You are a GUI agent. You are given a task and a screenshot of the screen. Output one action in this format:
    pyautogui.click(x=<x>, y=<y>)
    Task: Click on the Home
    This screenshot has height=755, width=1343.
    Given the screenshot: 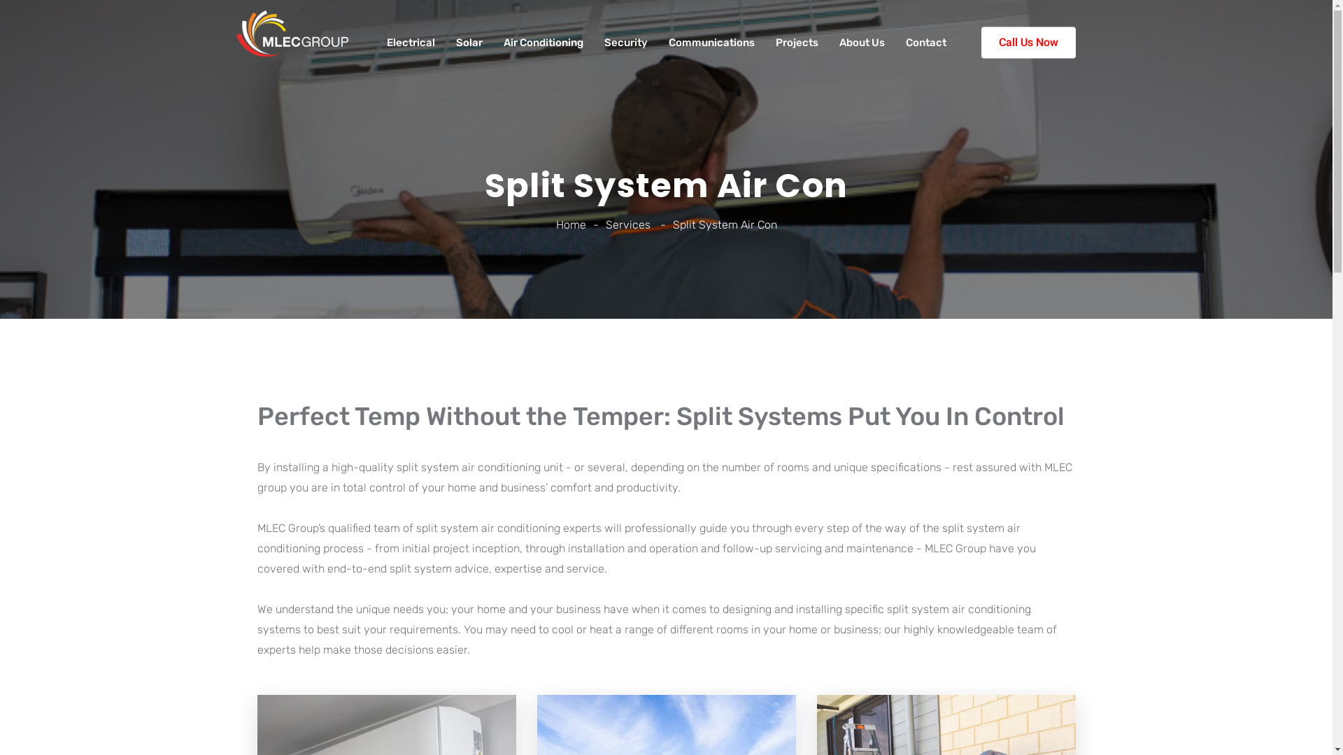 What is the action you would take?
    pyautogui.click(x=571, y=224)
    